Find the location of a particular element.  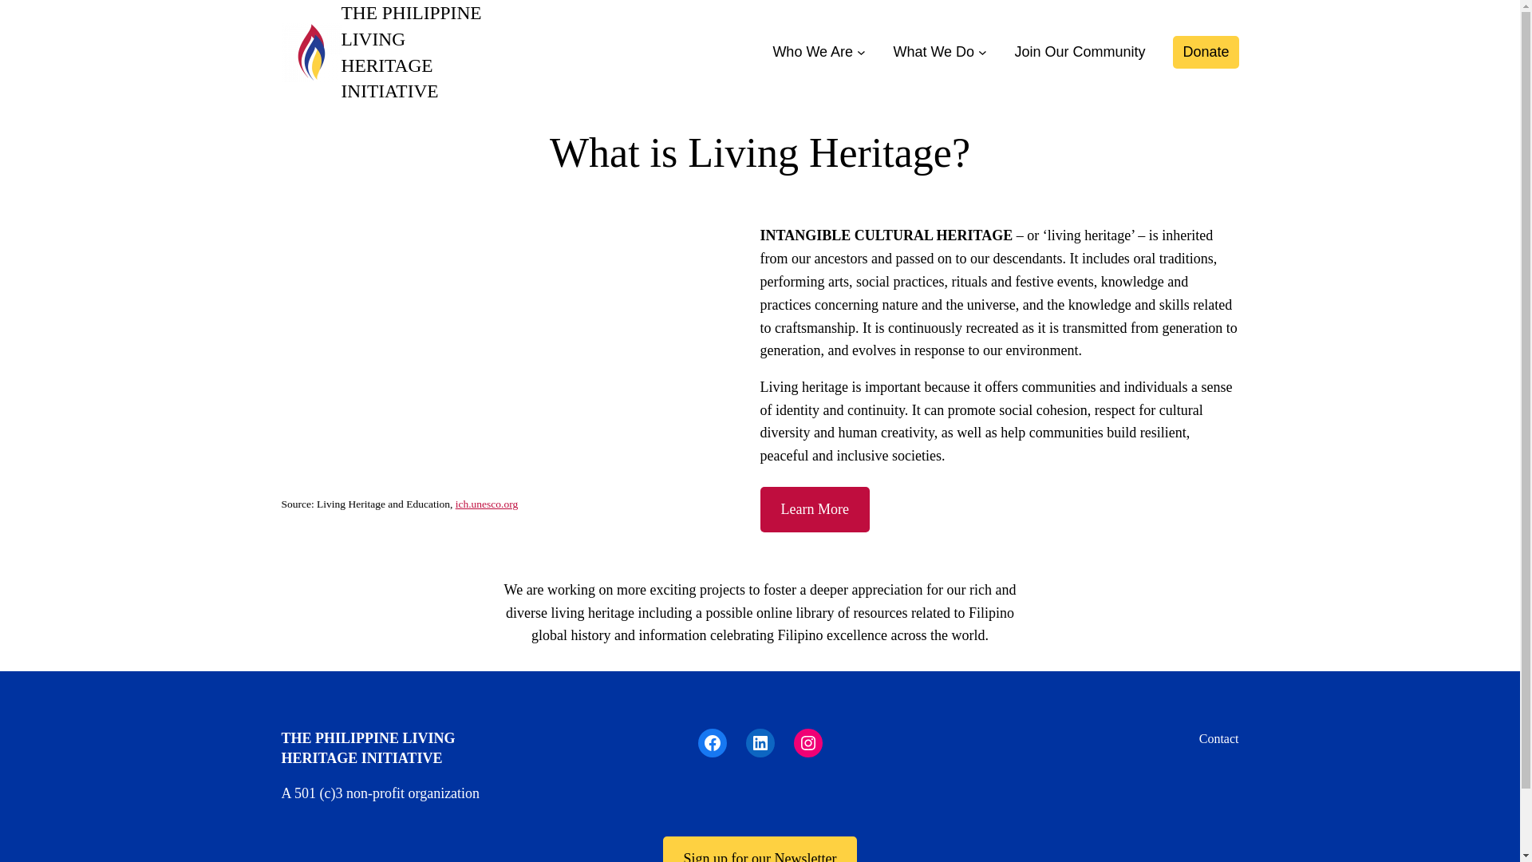

Join Our Community is located at coordinates (1079, 51).